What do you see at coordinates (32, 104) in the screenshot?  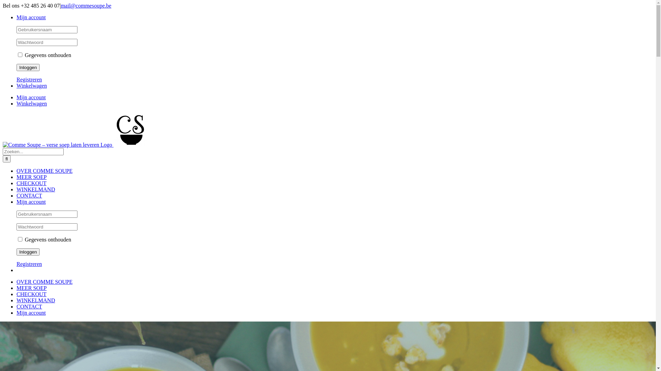 I see `Winkelwagen` at bounding box center [32, 104].